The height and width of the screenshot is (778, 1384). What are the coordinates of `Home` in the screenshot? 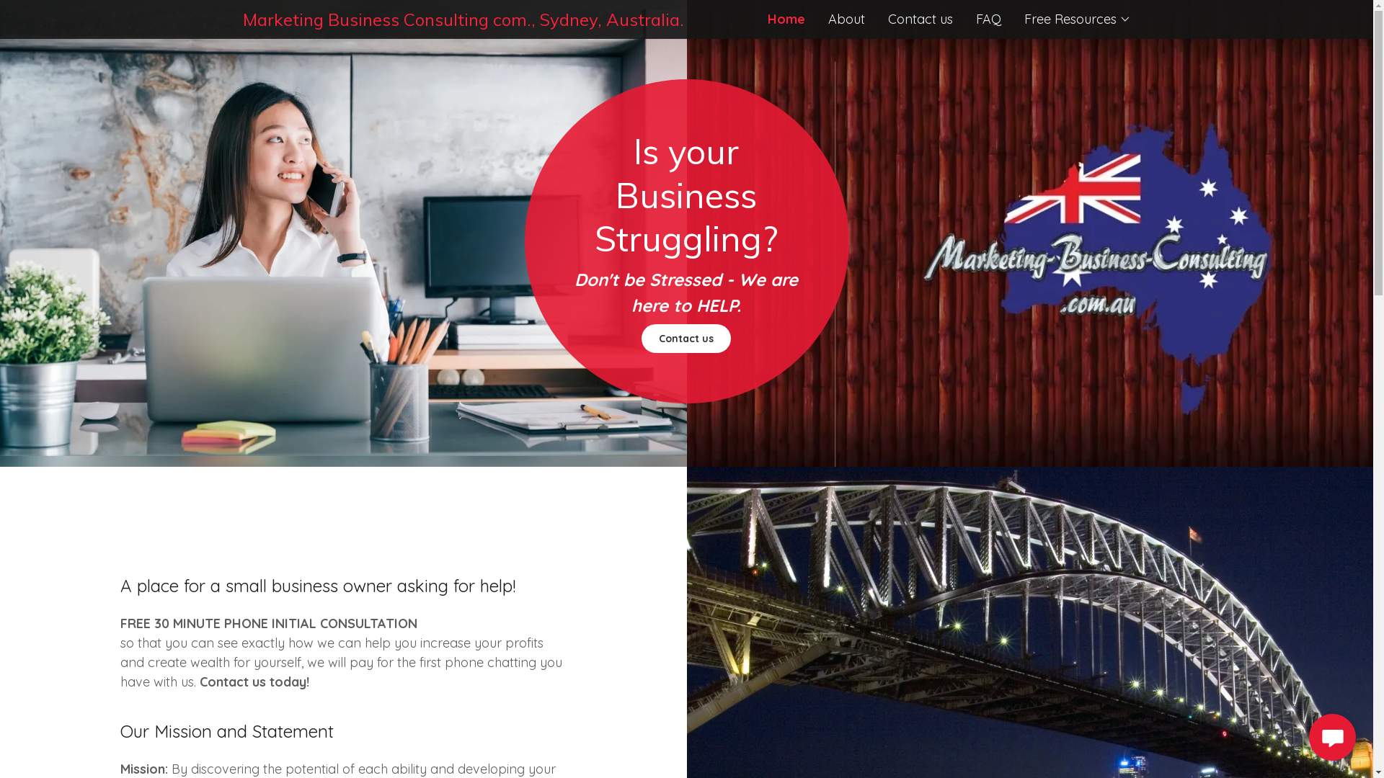 It's located at (786, 19).